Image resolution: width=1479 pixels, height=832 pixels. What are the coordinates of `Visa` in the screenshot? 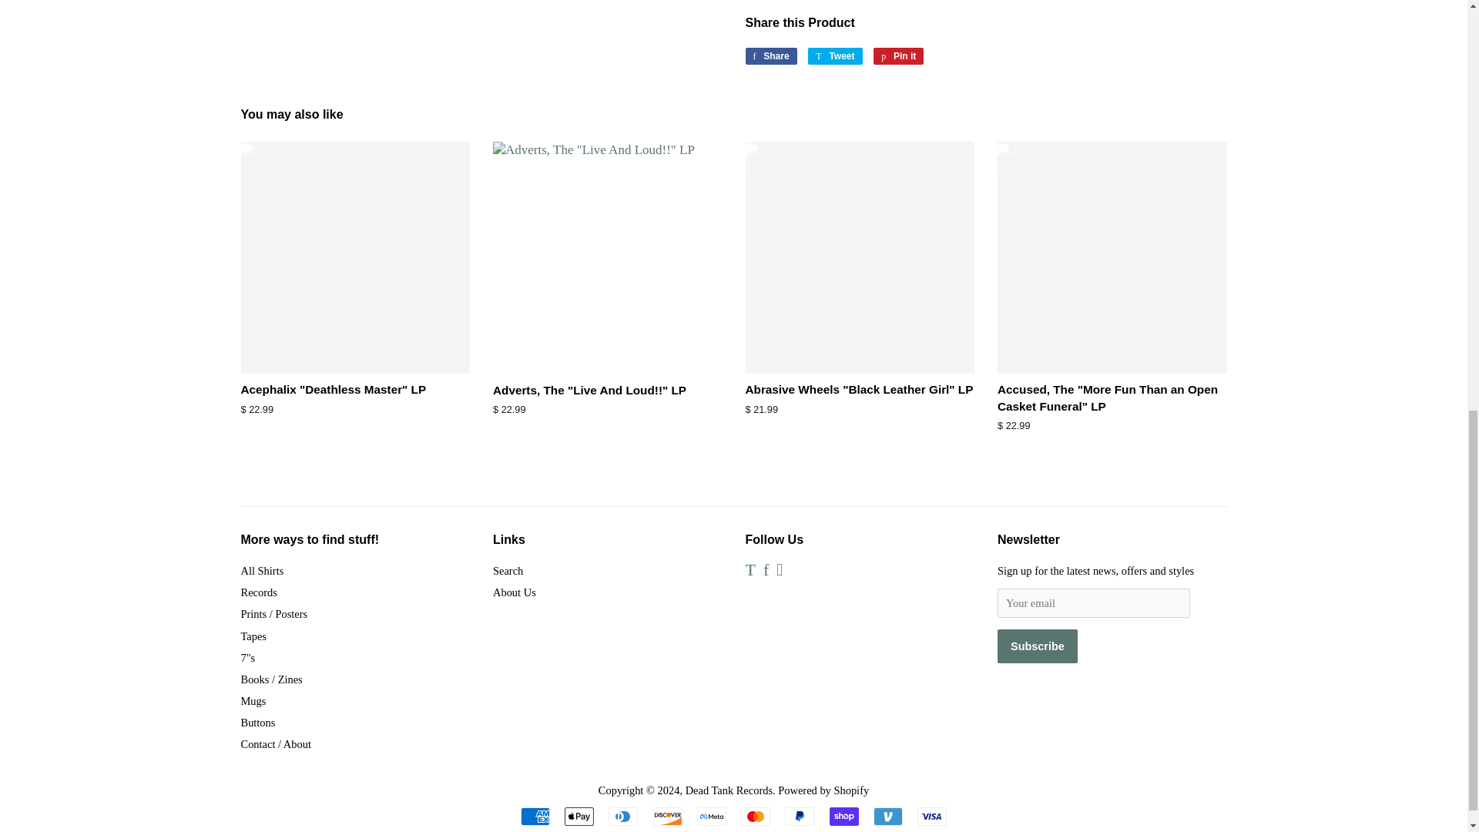 It's located at (898, 55).